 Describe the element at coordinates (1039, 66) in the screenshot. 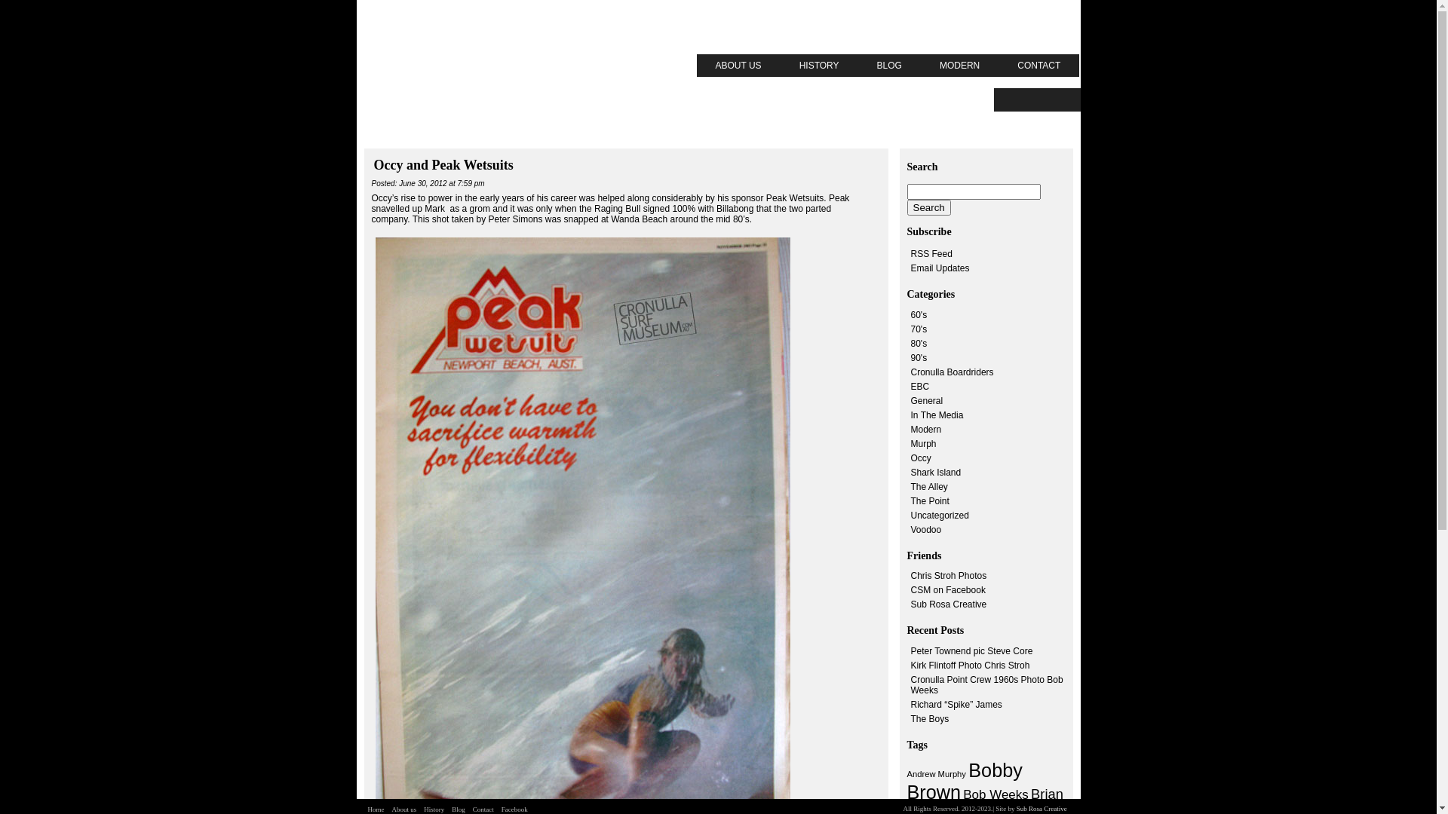

I see `CONTACT` at that location.